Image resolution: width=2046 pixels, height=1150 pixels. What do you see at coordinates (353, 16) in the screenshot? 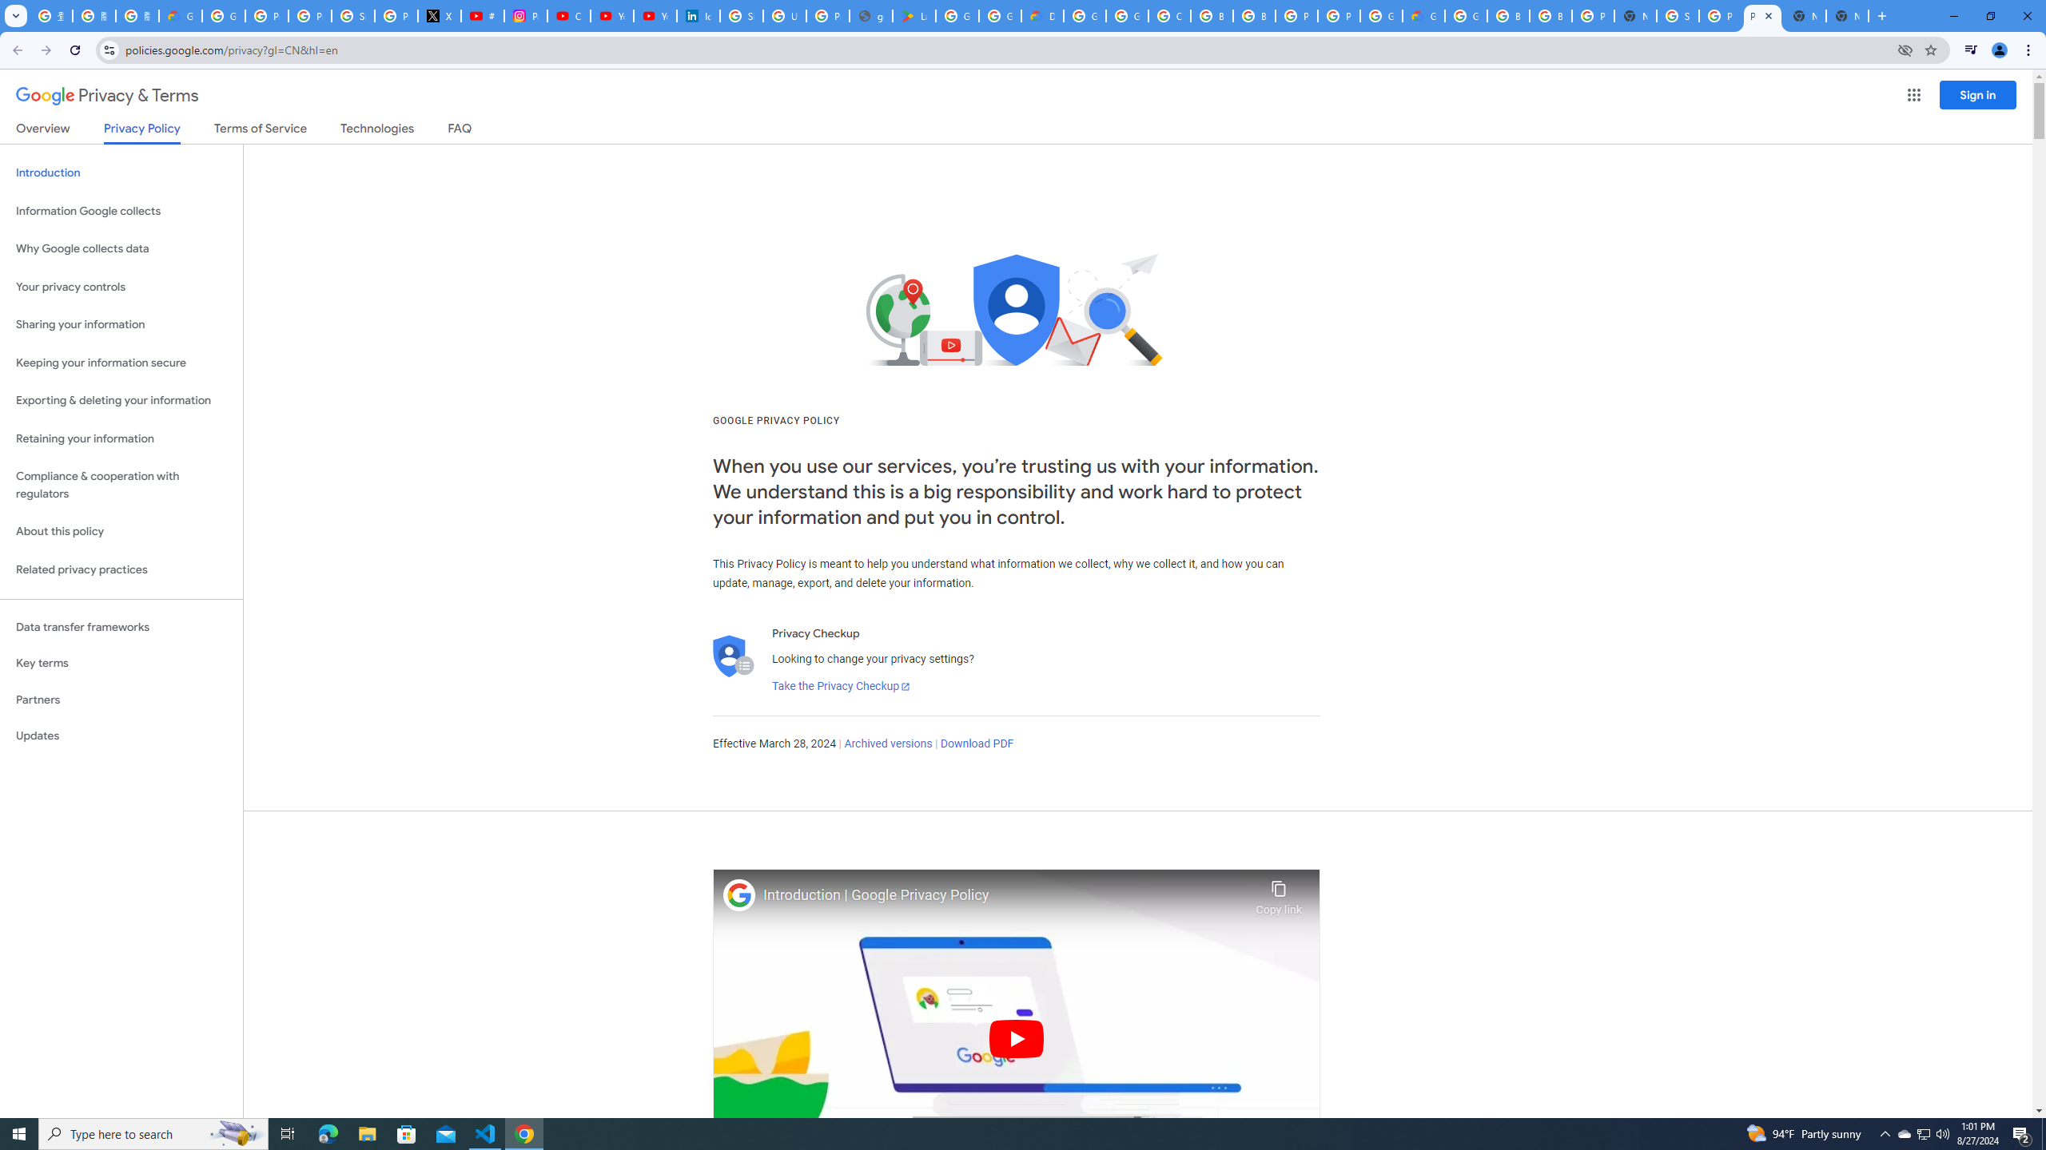
I see `Sign in - Google Accounts` at bounding box center [353, 16].